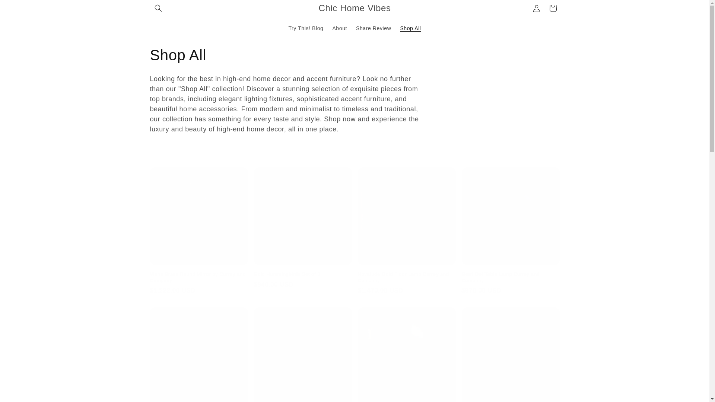 This screenshot has width=715, height=402. What do you see at coordinates (355, 8) in the screenshot?
I see `Chic Home Vibes` at bounding box center [355, 8].